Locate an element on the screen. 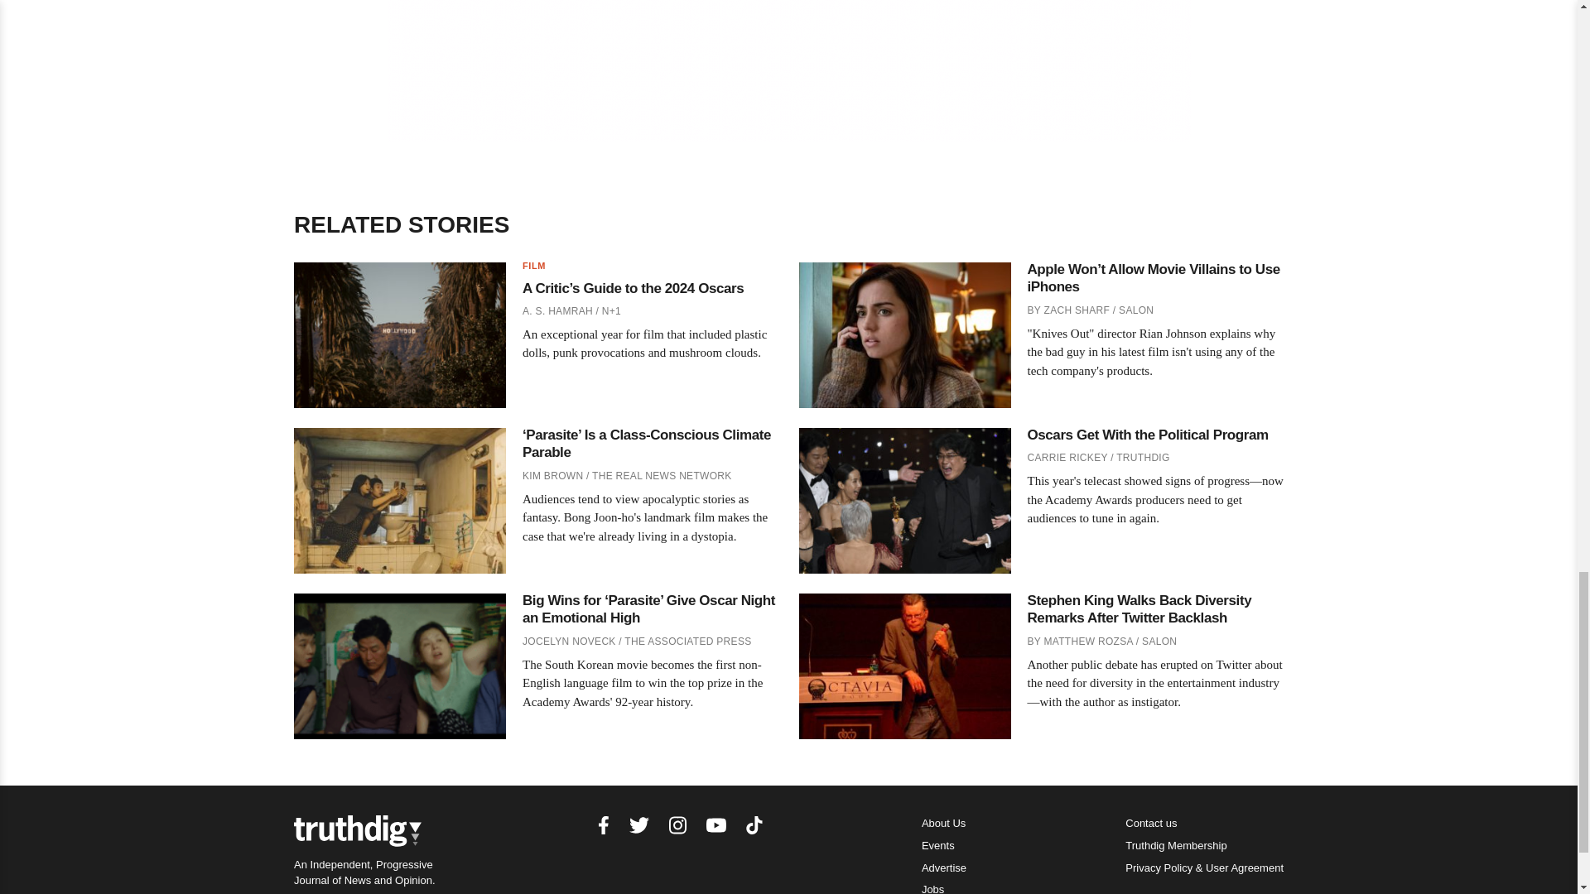 This screenshot has height=894, width=1590. 3rd party ad content is located at coordinates (789, 70).